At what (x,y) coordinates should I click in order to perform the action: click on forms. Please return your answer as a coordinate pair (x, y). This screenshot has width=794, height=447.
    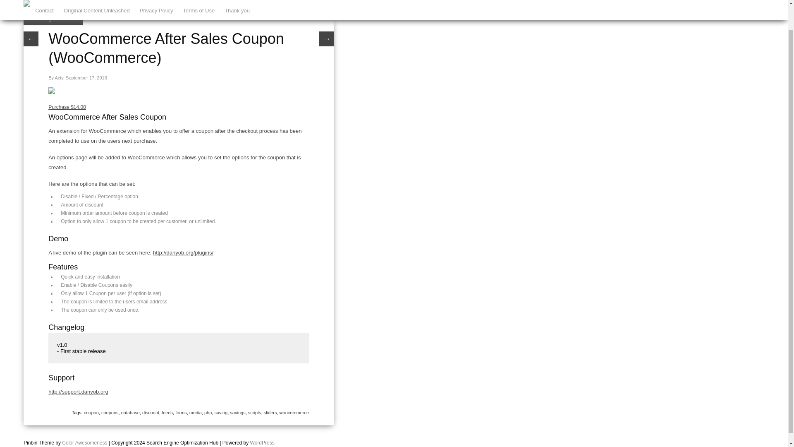
    Looking at the image, I should click on (181, 413).